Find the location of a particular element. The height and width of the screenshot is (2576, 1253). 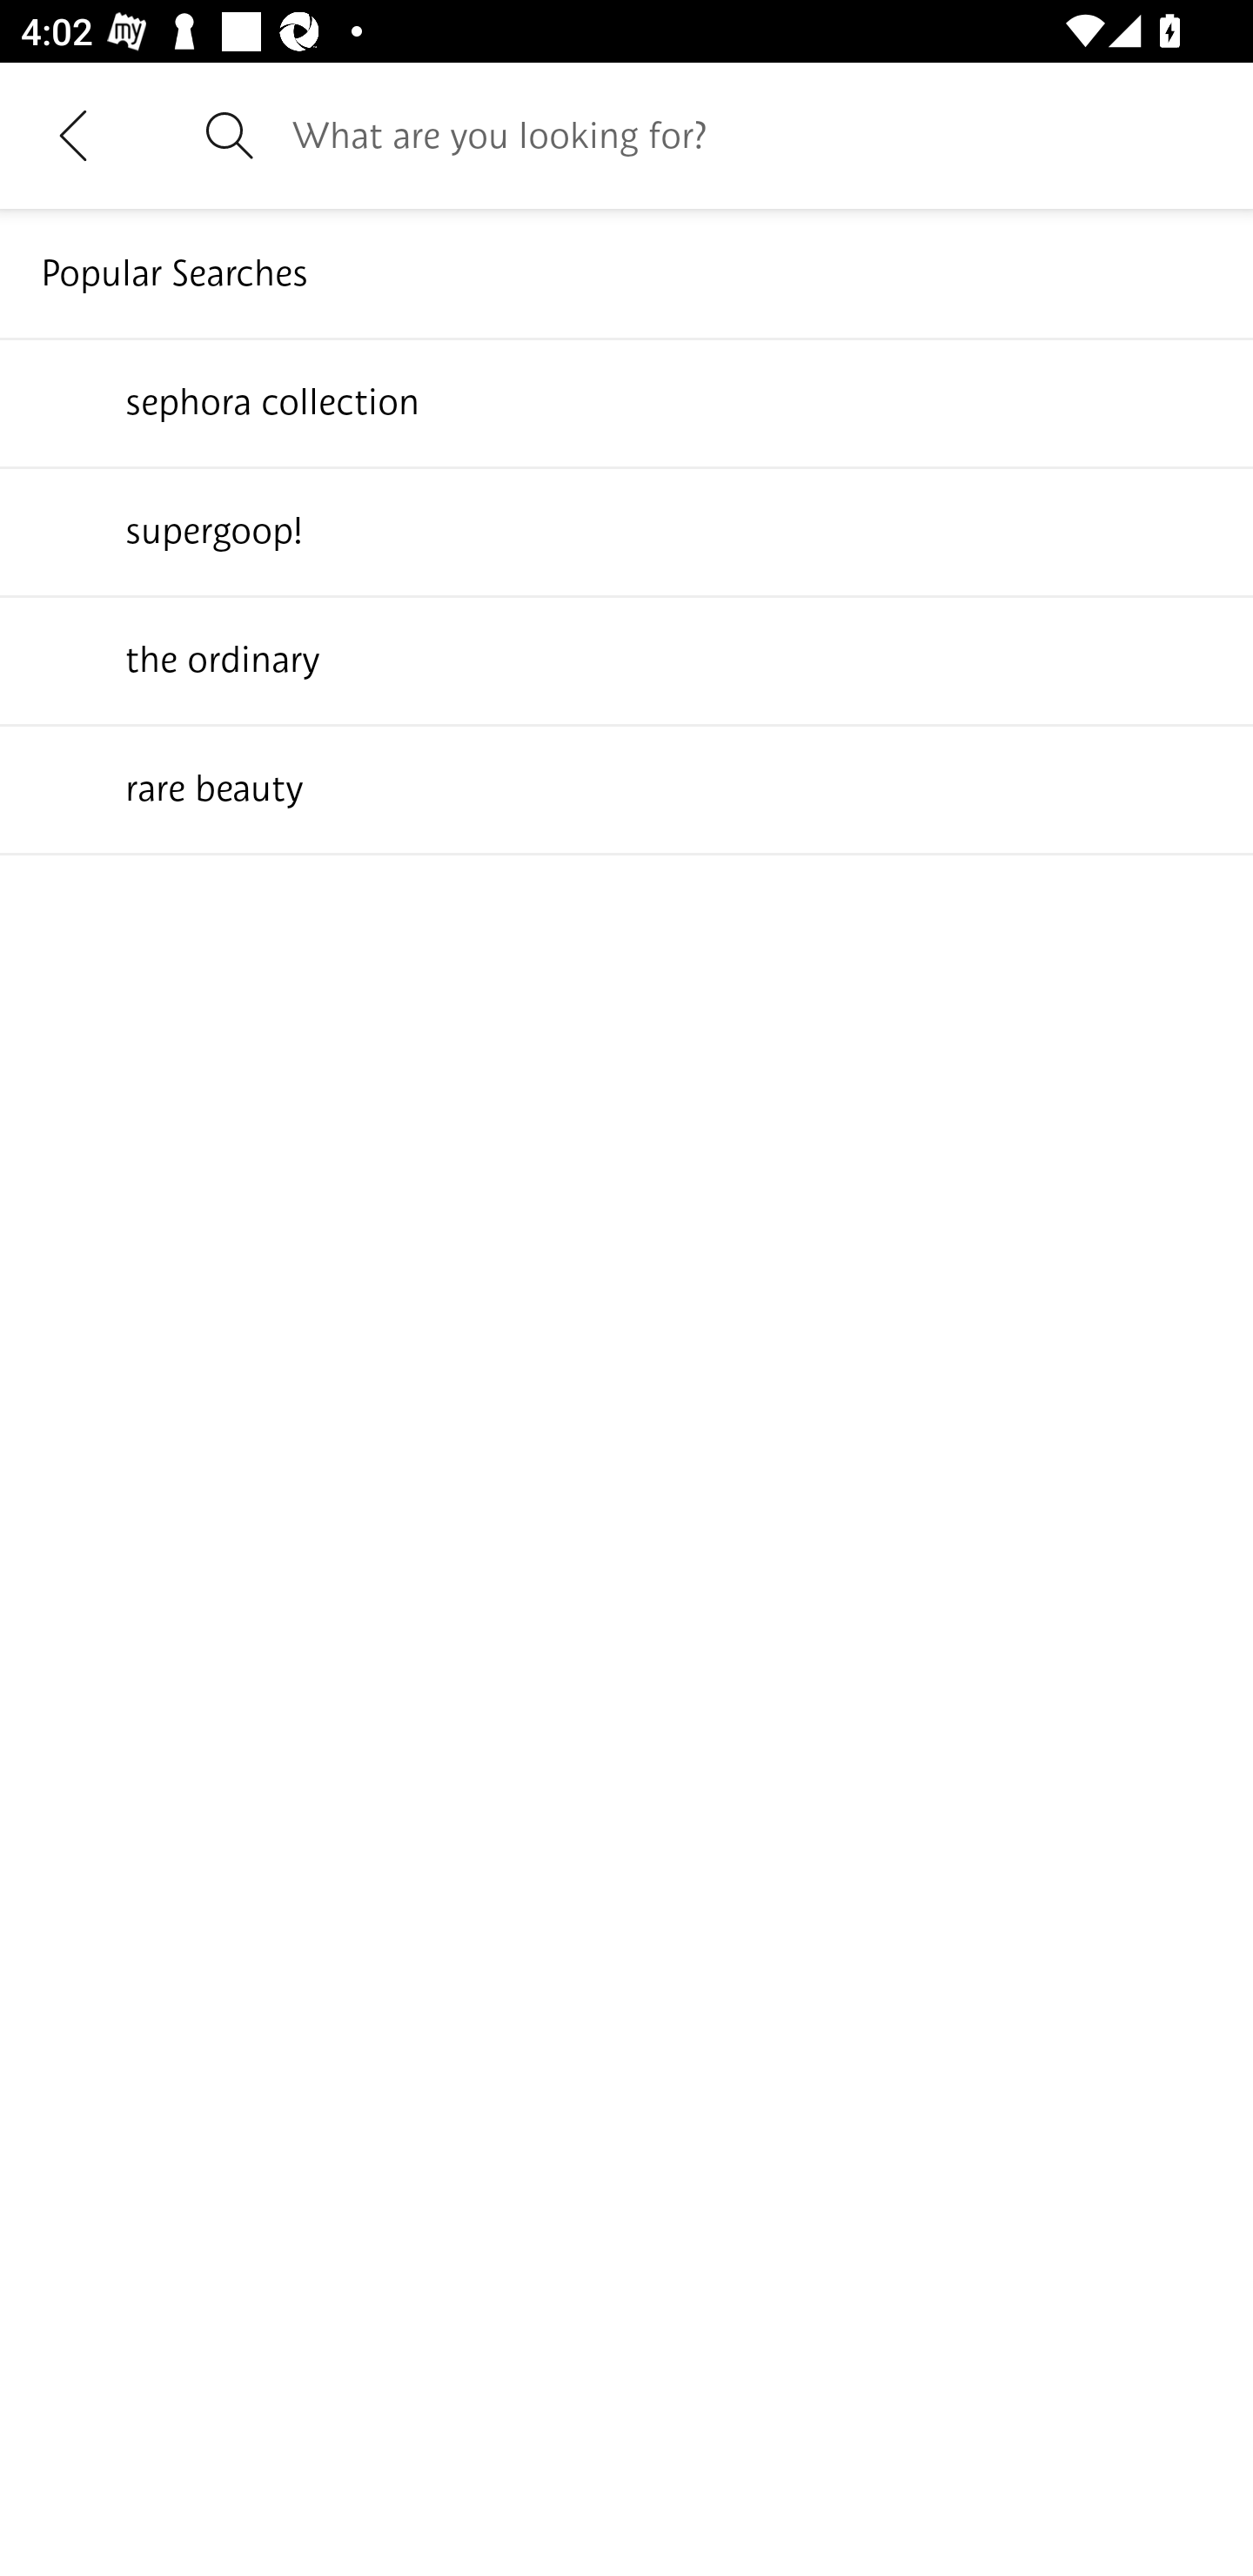

sephora collection is located at coordinates (626, 401).